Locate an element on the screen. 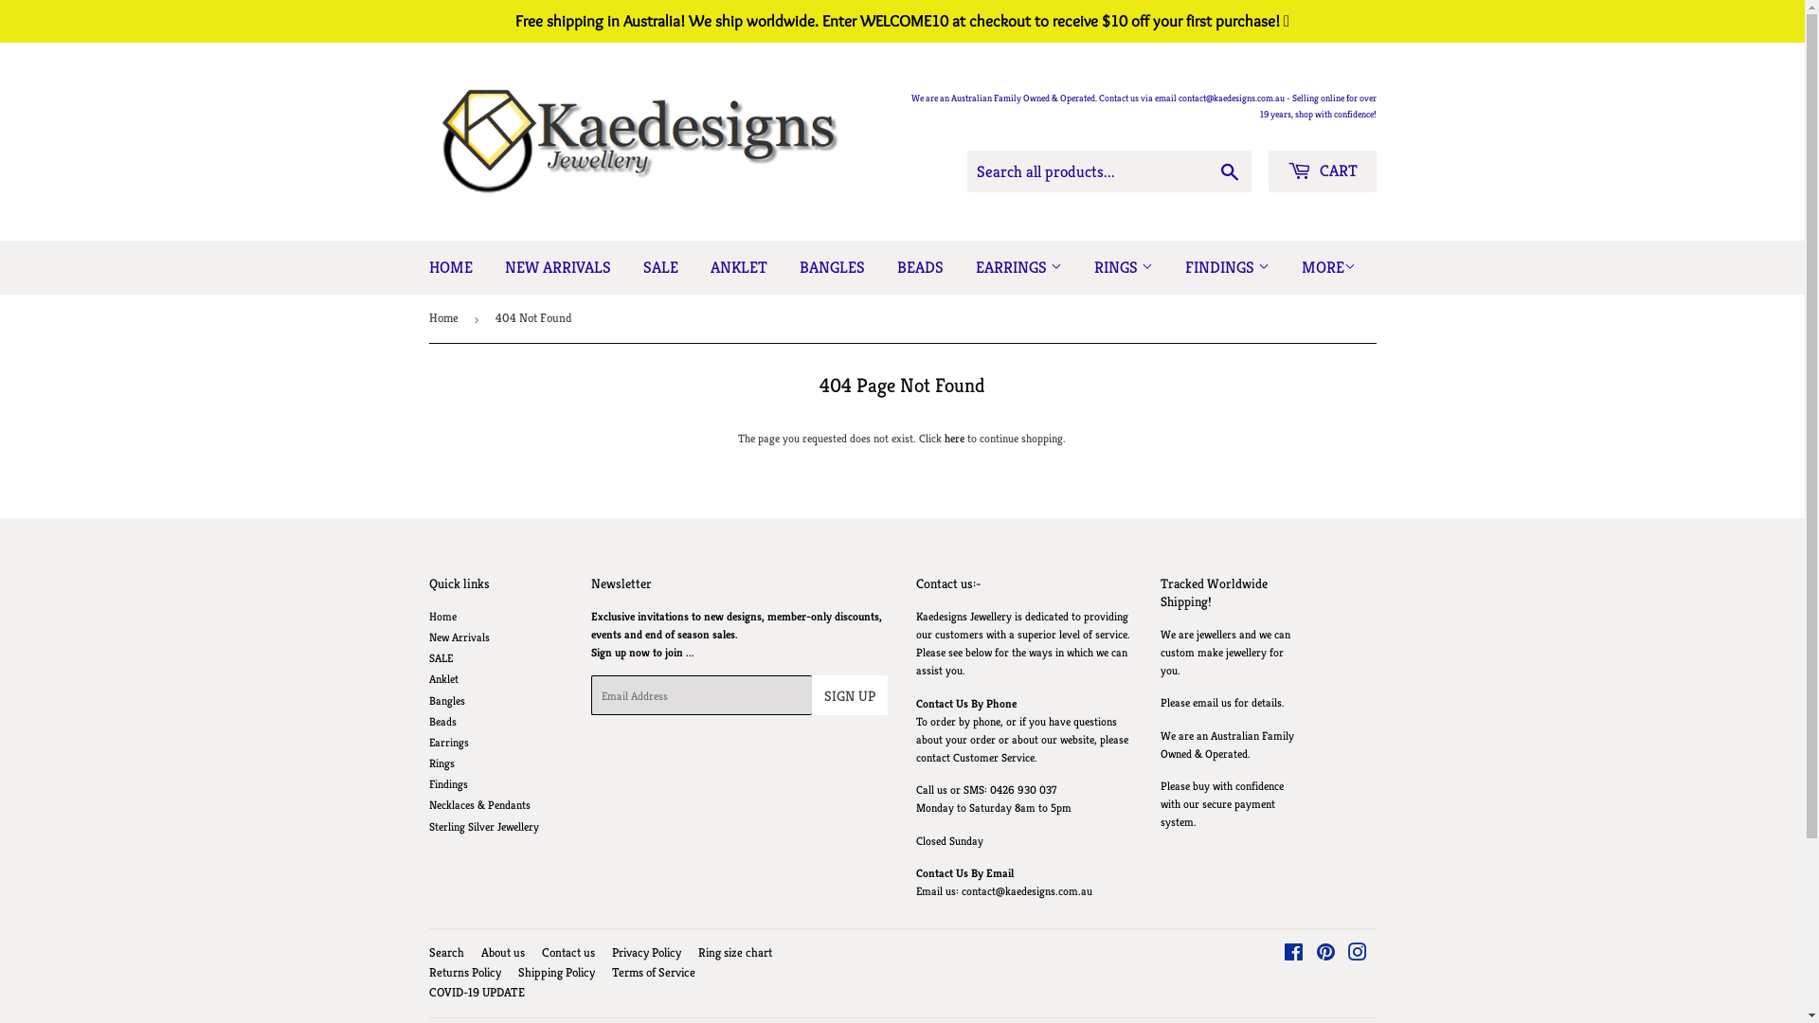 The height and width of the screenshot is (1023, 1819). Contact us is located at coordinates (568, 953).